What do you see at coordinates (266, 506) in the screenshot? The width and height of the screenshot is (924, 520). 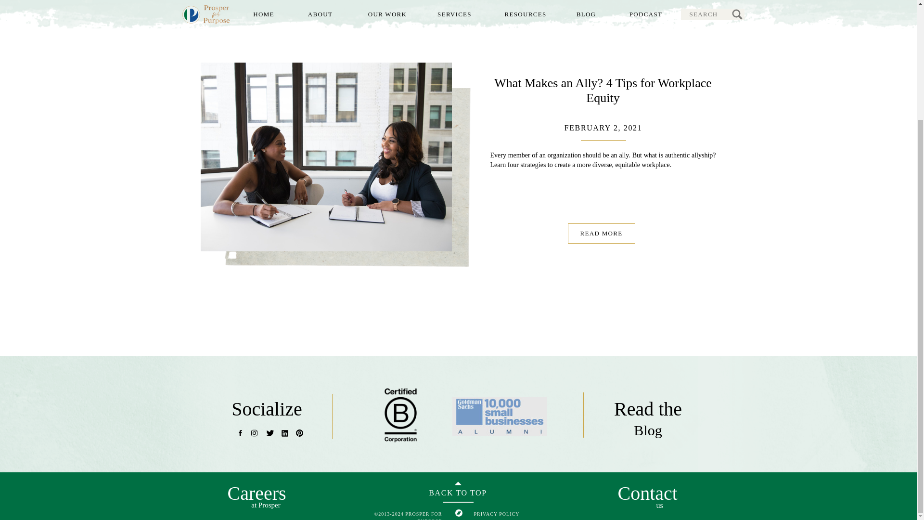 I see `at Prosper` at bounding box center [266, 506].